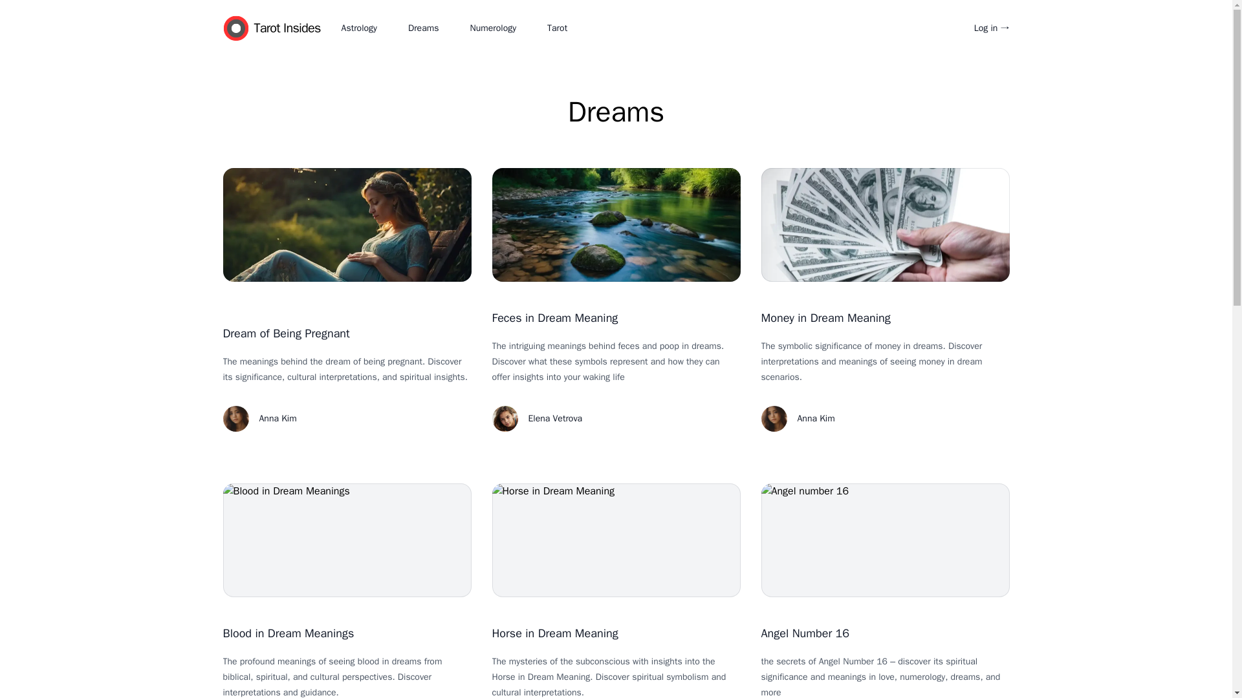 This screenshot has width=1242, height=698. What do you see at coordinates (360, 28) in the screenshot?
I see `Astrology` at bounding box center [360, 28].